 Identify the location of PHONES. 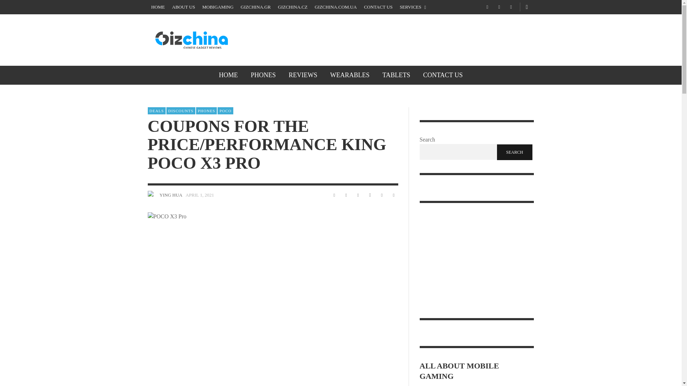
(263, 75).